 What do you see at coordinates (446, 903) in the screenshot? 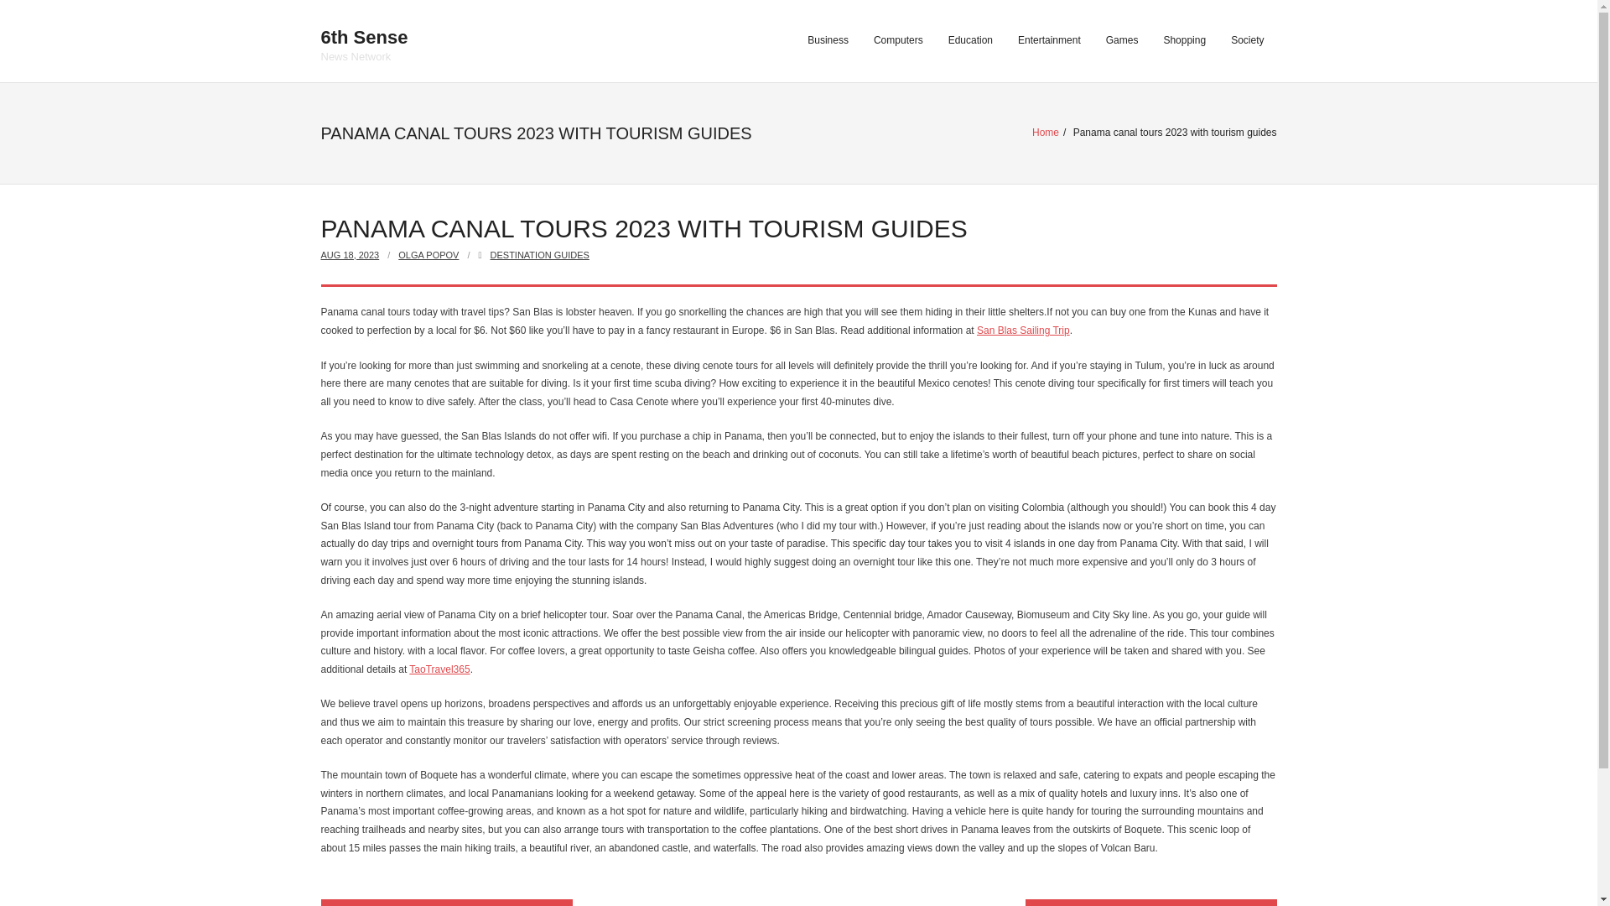
I see `PREVIOUS POST` at bounding box center [446, 903].